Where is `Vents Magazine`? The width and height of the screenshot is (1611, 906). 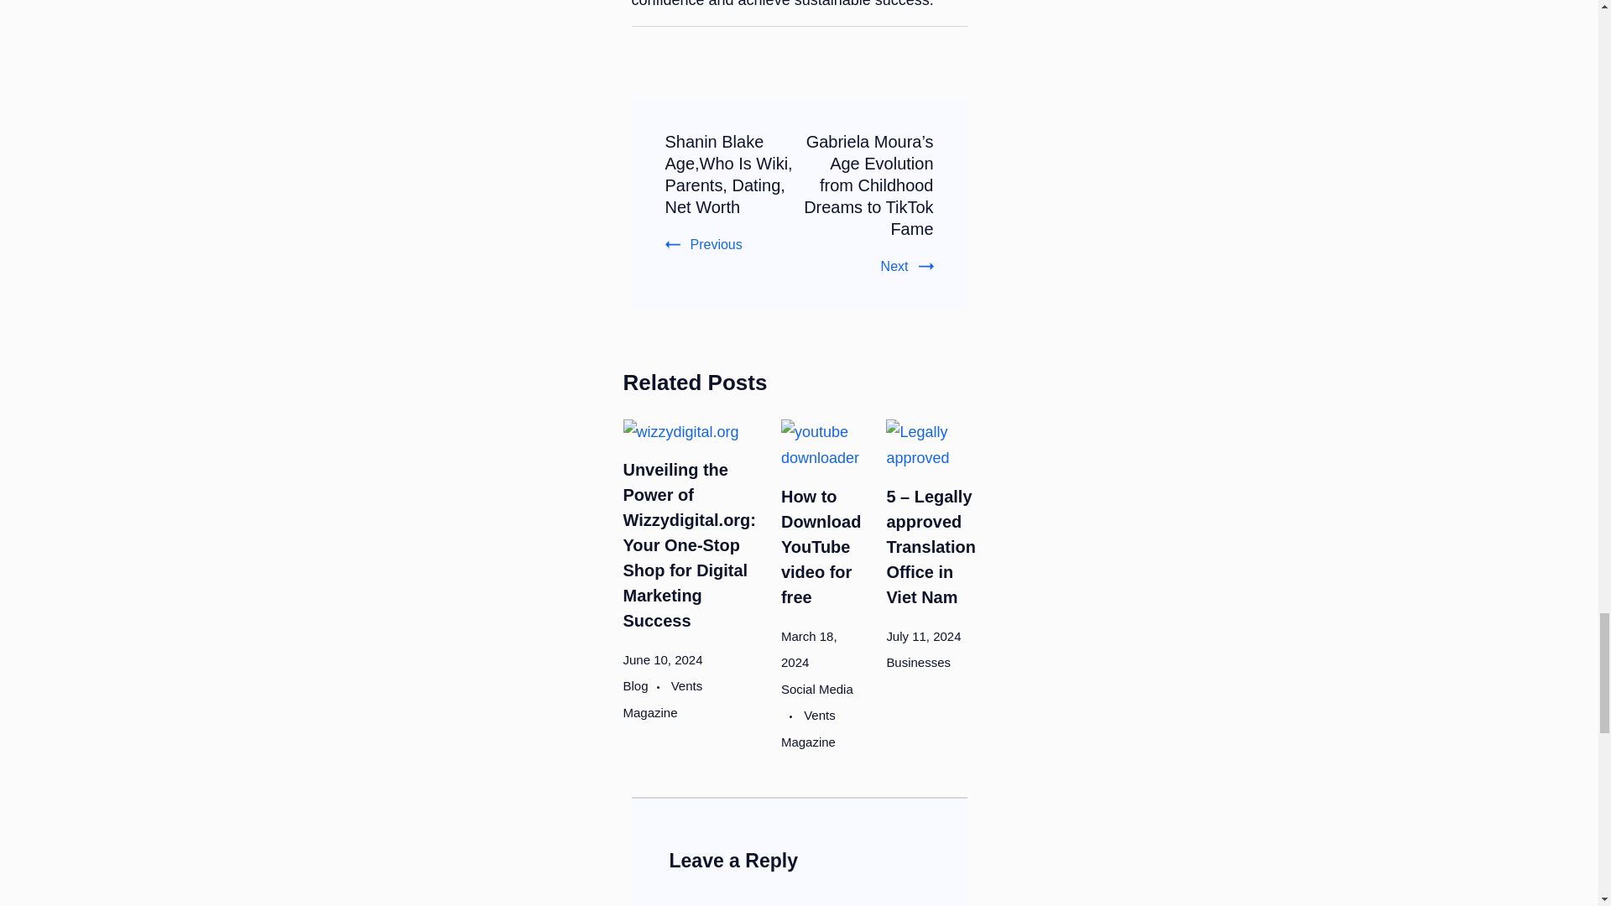 Vents Magazine is located at coordinates (662, 698).